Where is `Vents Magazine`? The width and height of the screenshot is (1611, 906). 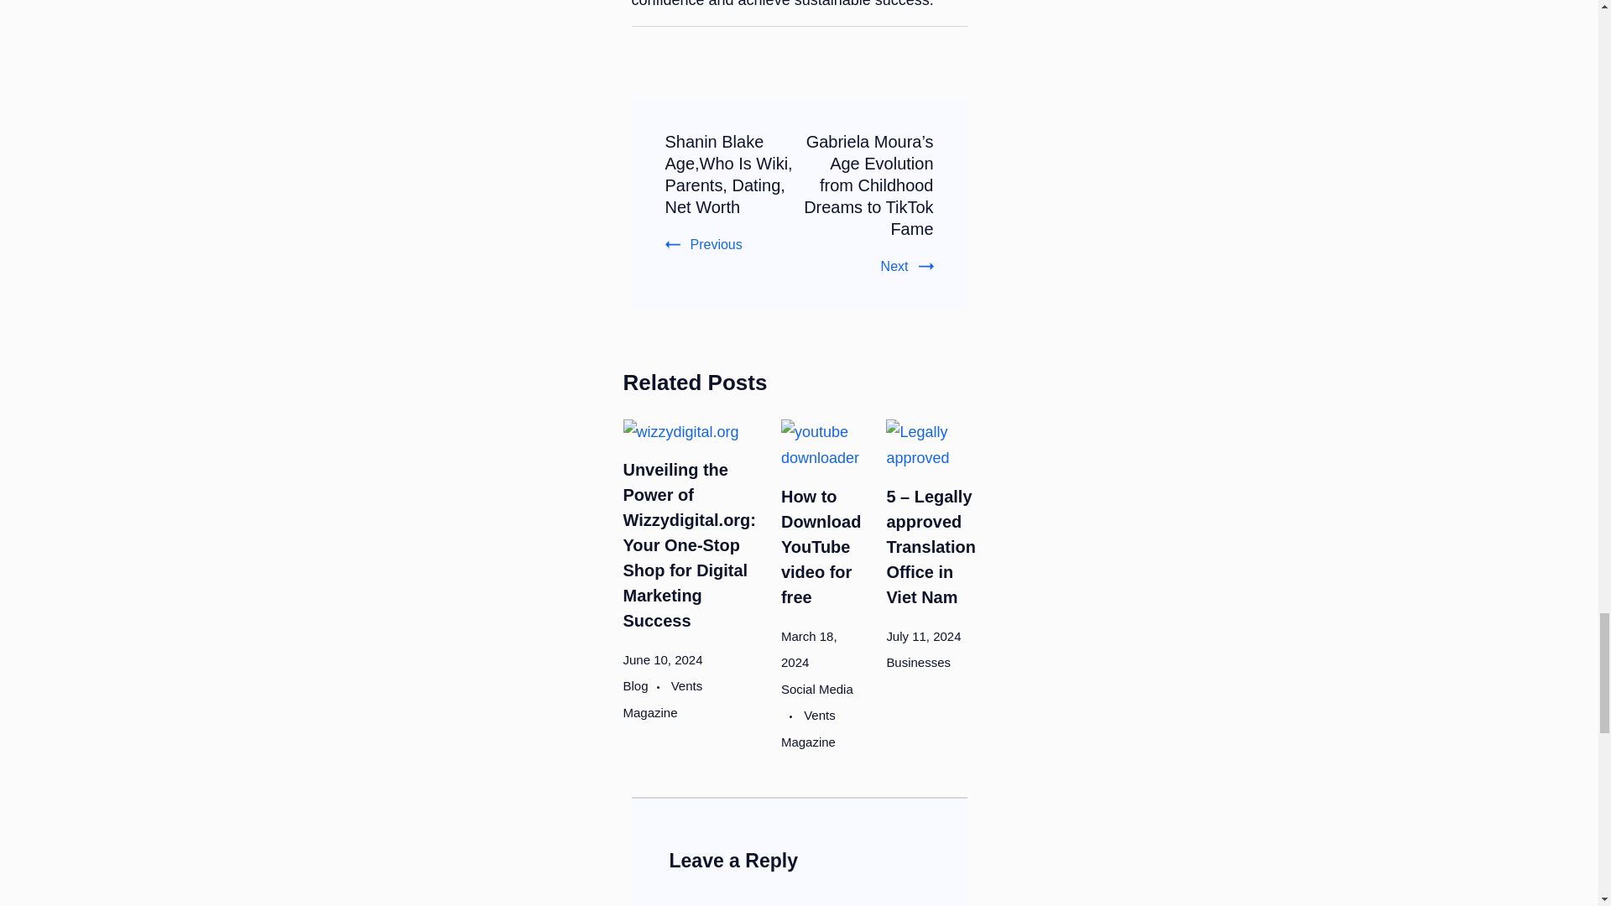 Vents Magazine is located at coordinates (662, 698).